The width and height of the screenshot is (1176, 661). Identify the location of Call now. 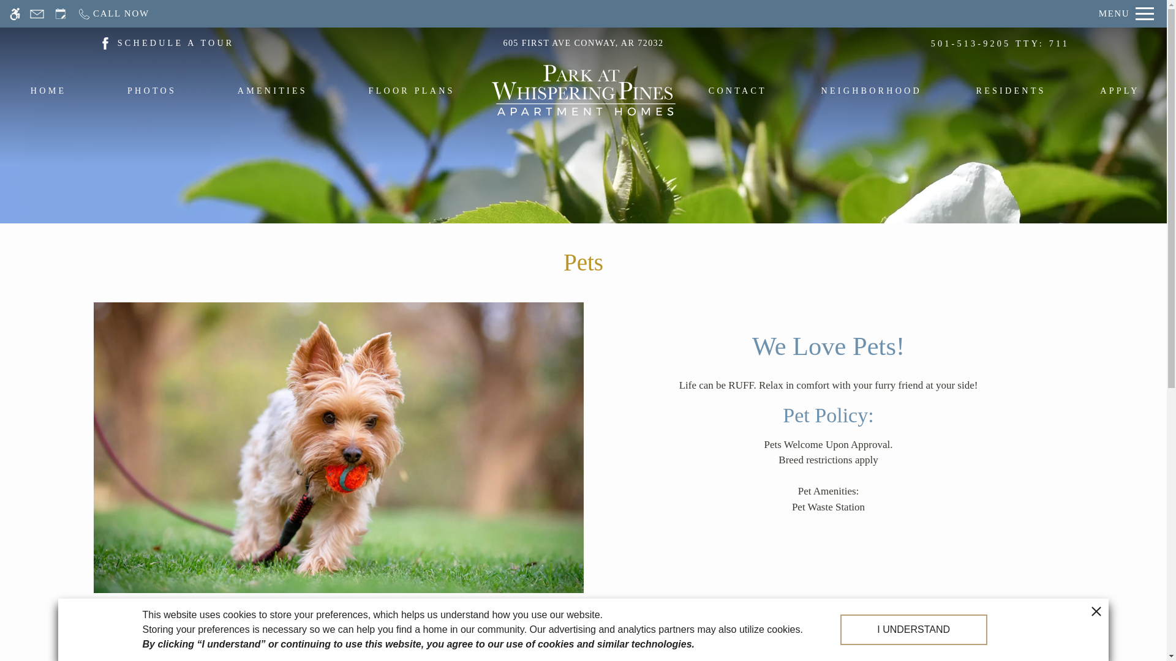
(113, 13).